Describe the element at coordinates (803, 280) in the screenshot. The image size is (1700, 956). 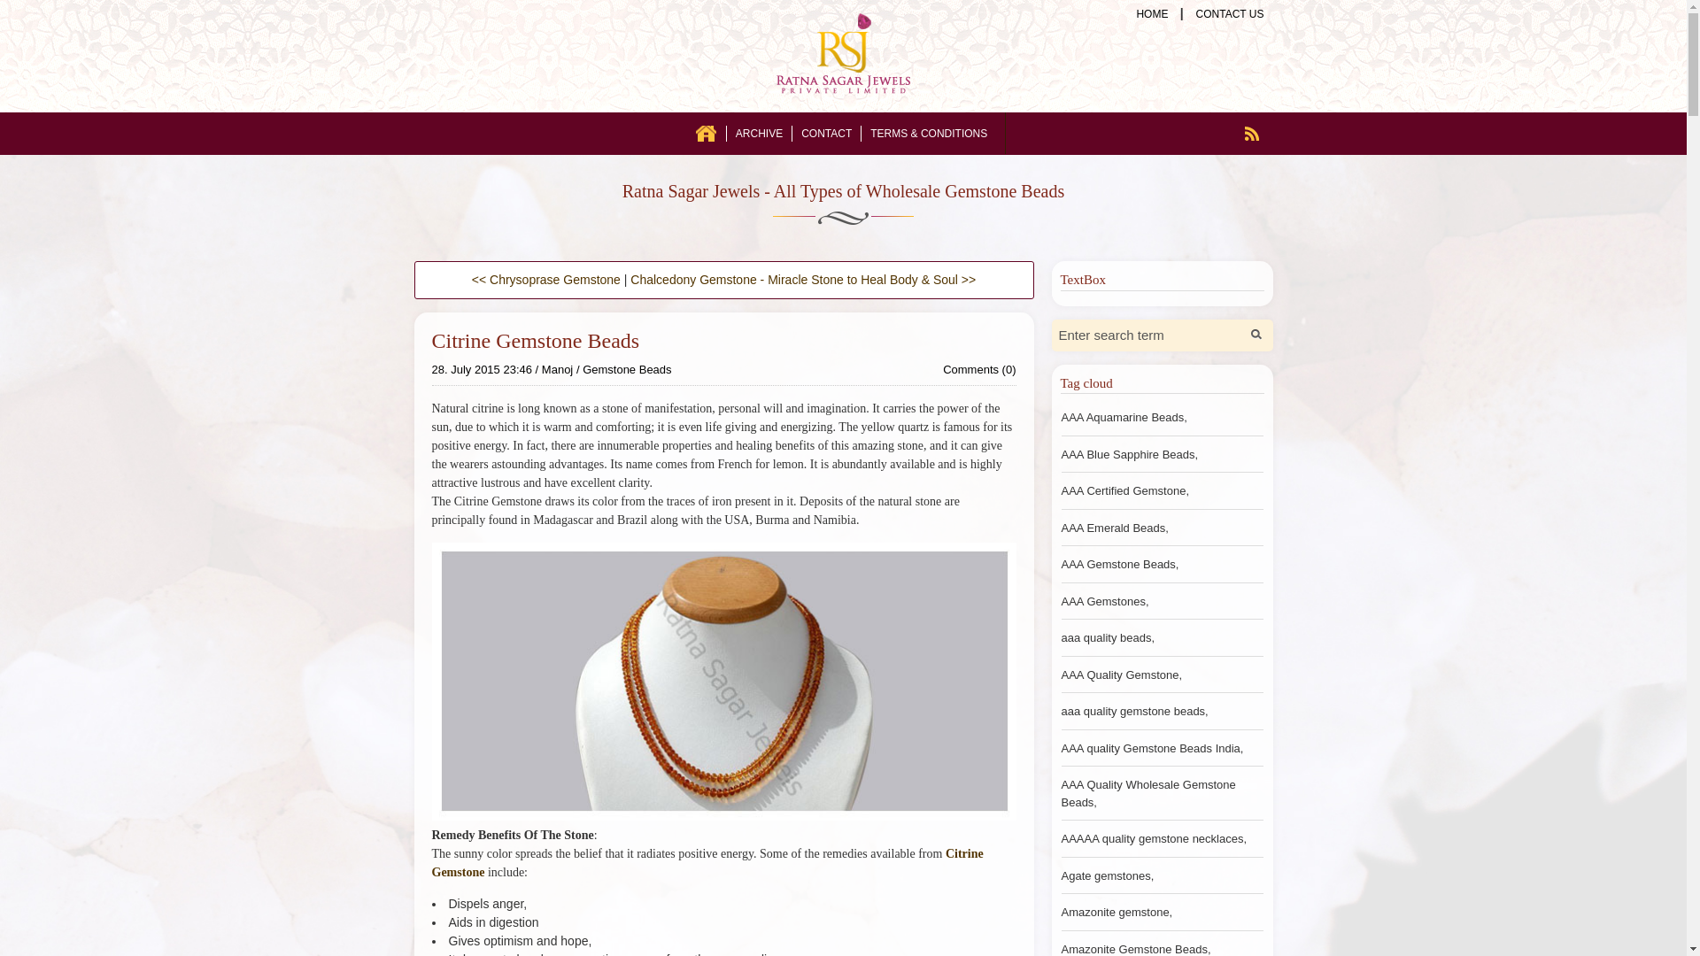
I see `Previous post` at that location.